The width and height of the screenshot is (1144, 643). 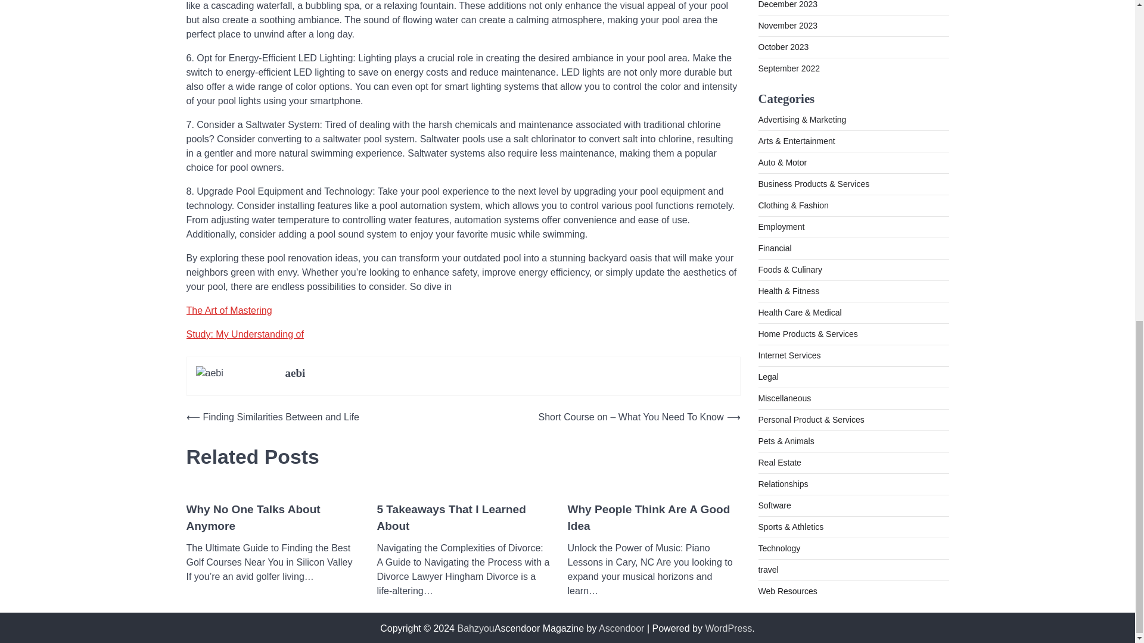 What do you see at coordinates (462, 518) in the screenshot?
I see `5 Takeaways That I Learned About` at bounding box center [462, 518].